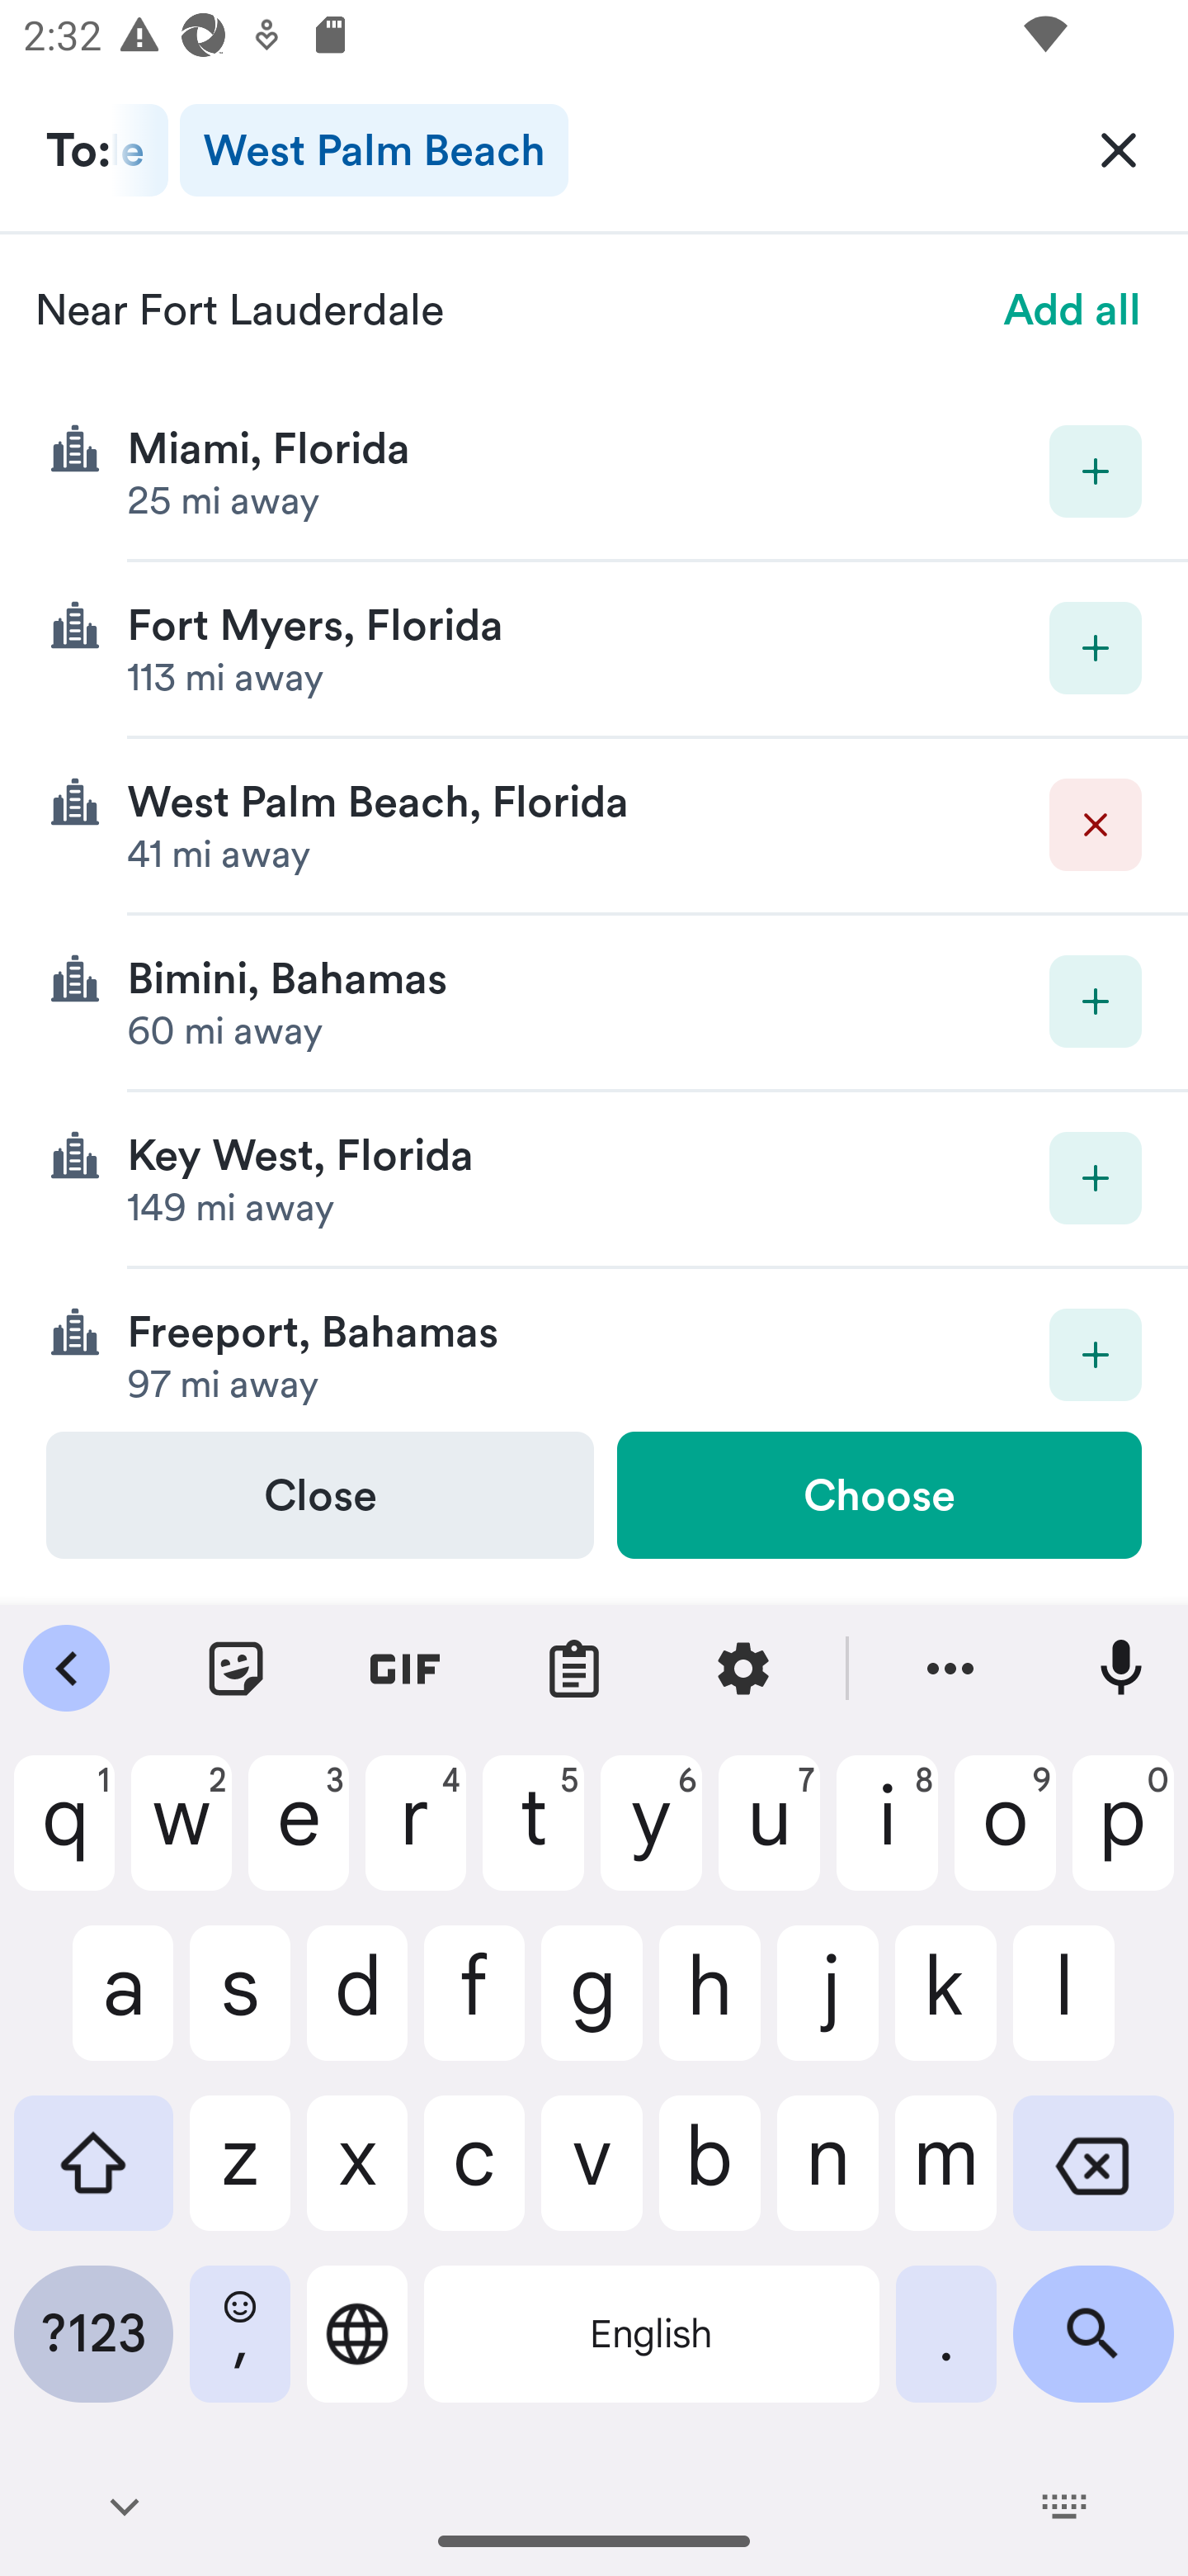  What do you see at coordinates (320, 1494) in the screenshot?
I see `Close` at bounding box center [320, 1494].